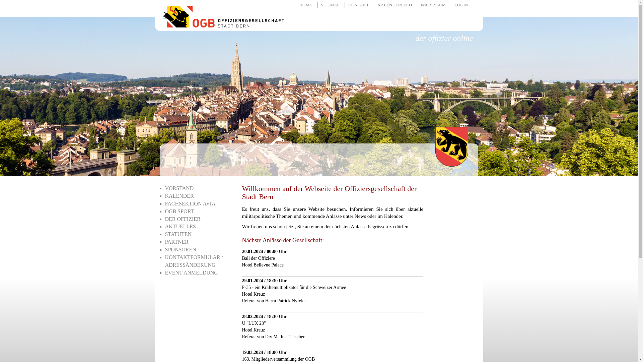  What do you see at coordinates (198, 212) in the screenshot?
I see `OGB SPORT` at bounding box center [198, 212].